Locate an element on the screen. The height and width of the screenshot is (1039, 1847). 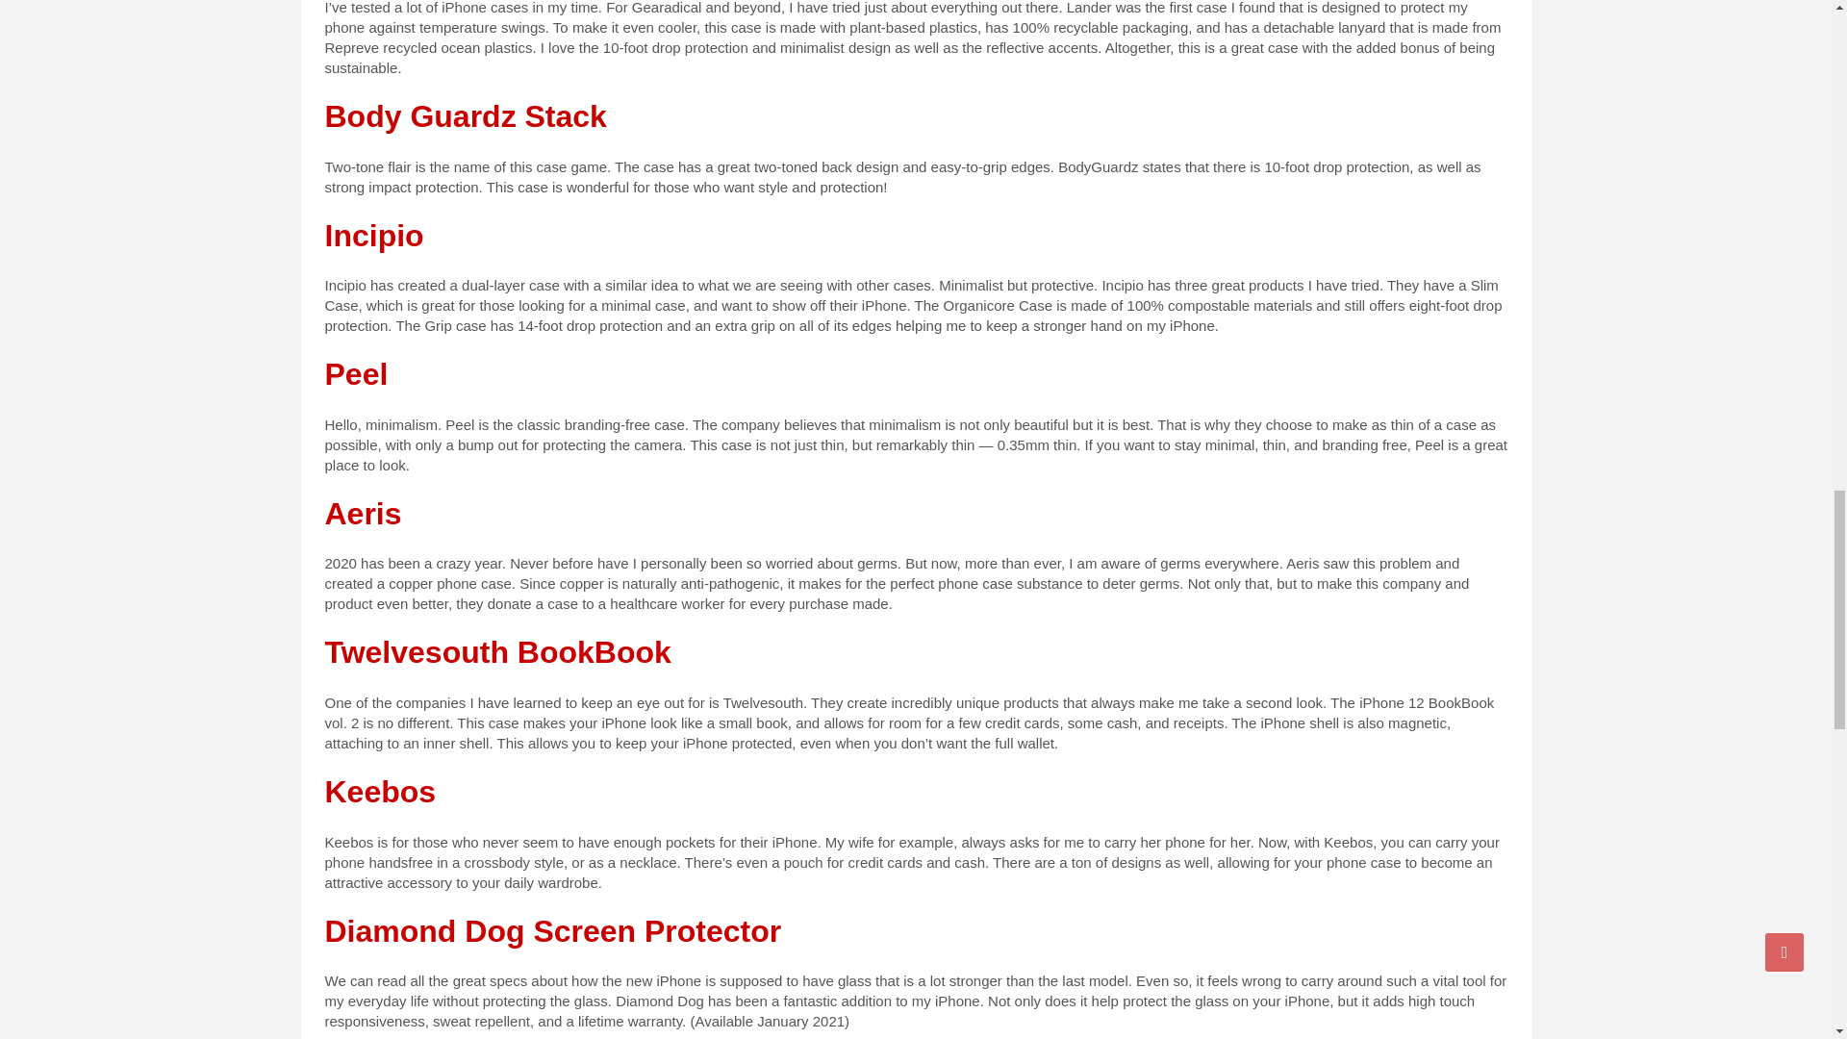
Keebos is located at coordinates (380, 791).